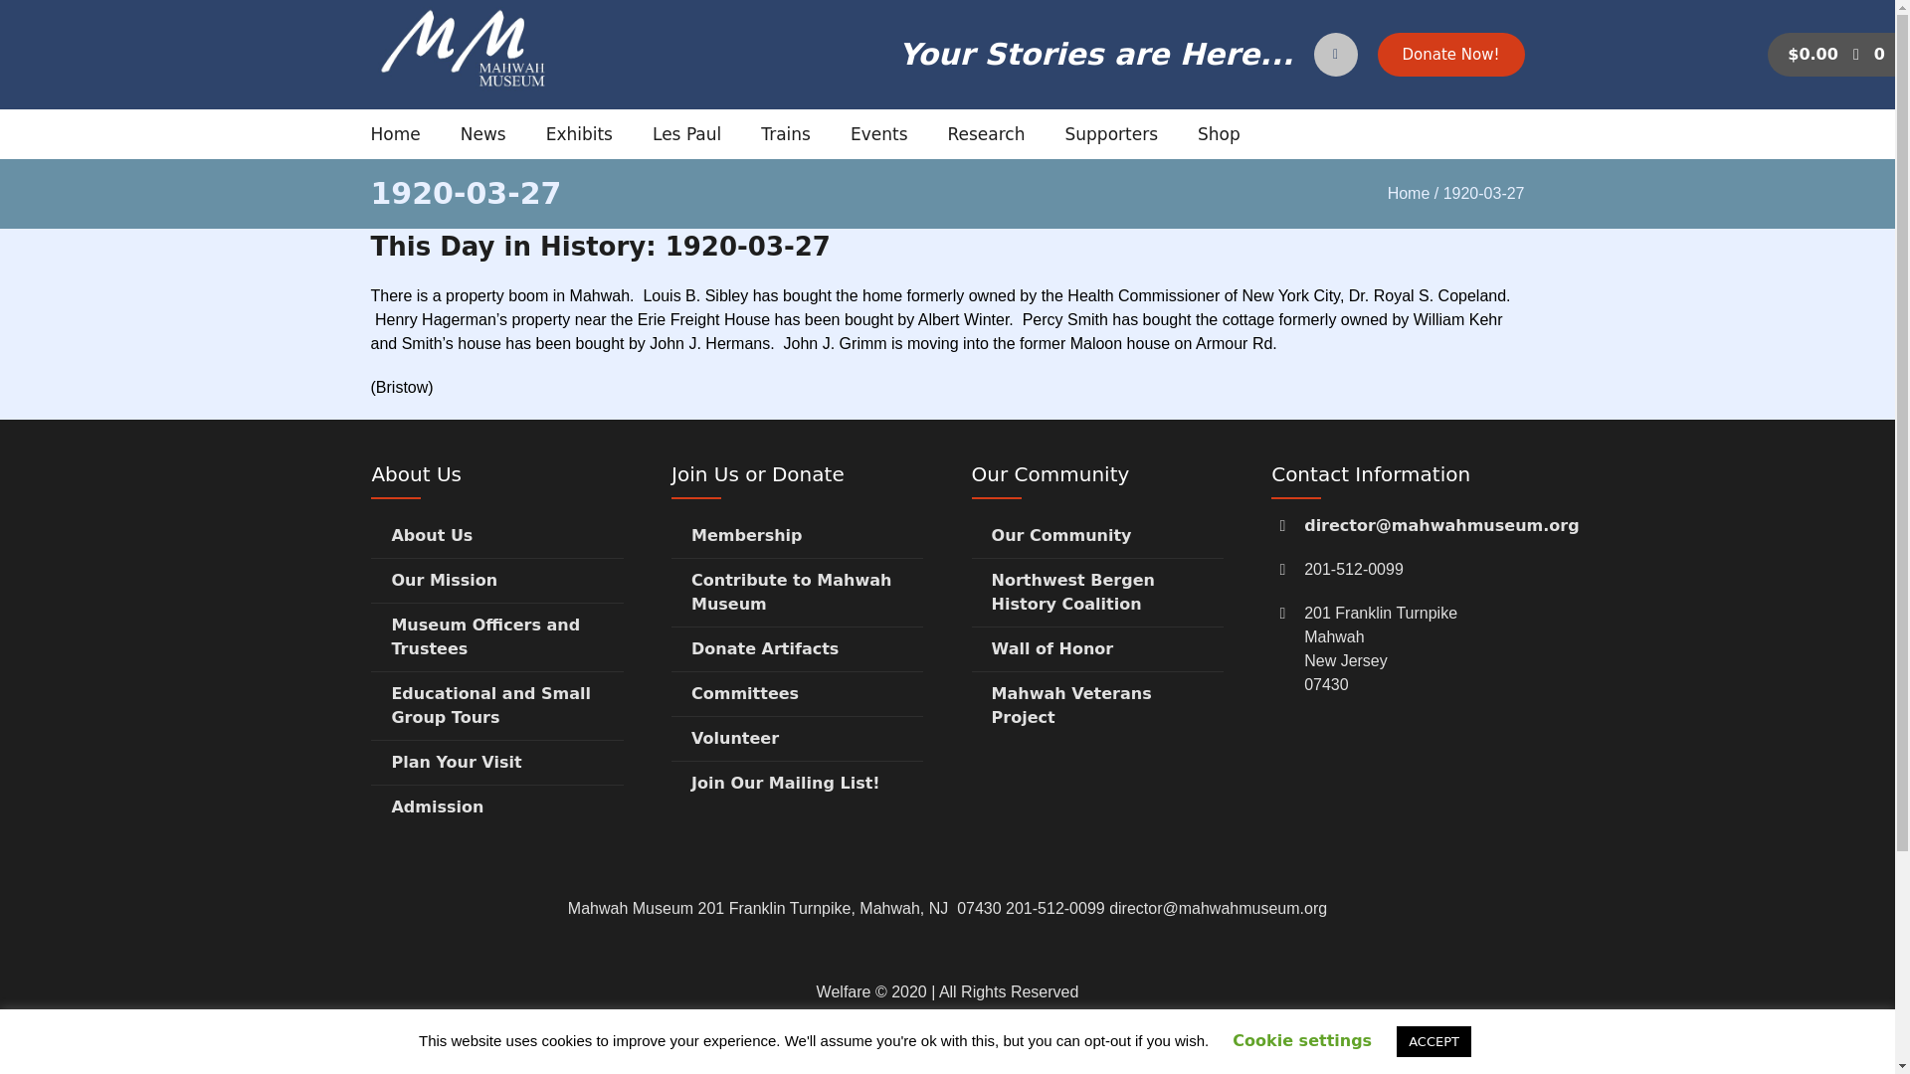 Image resolution: width=1910 pixels, height=1074 pixels. Describe the element at coordinates (921, 825) in the screenshot. I see `Twitter` at that location.